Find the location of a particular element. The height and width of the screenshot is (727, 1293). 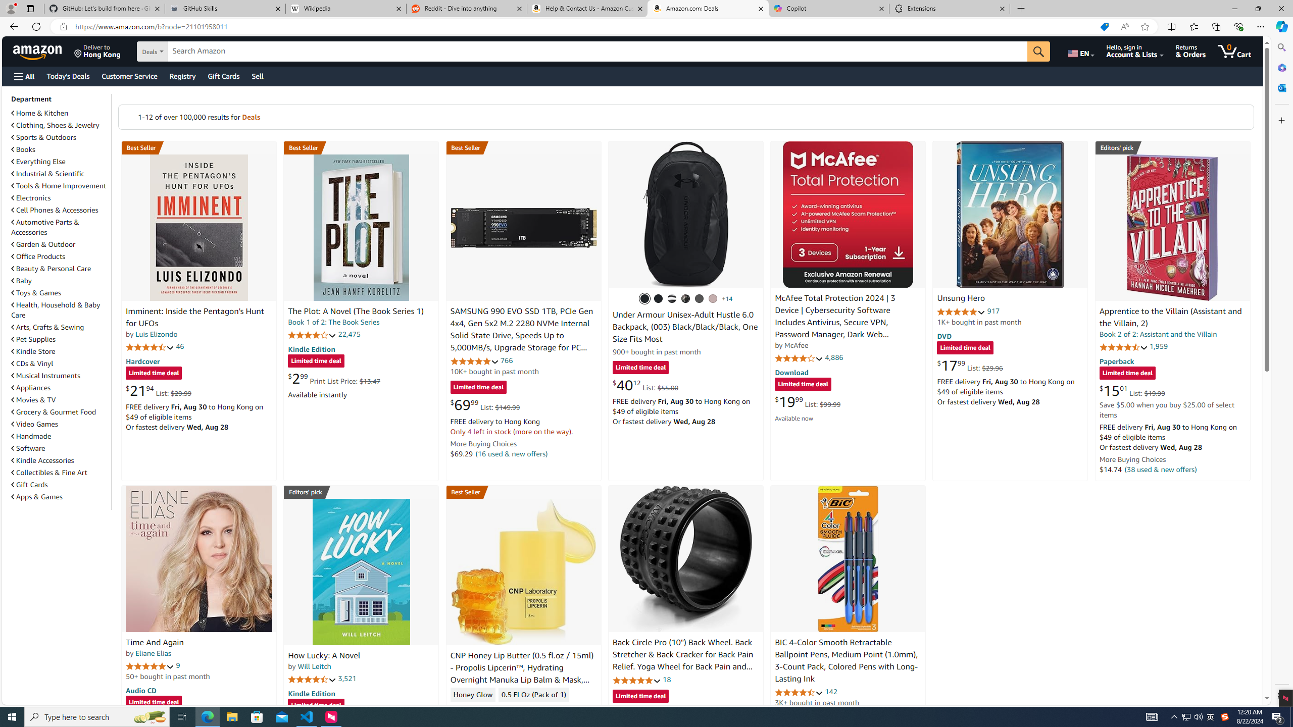

Returns & Orders is located at coordinates (1191, 51).